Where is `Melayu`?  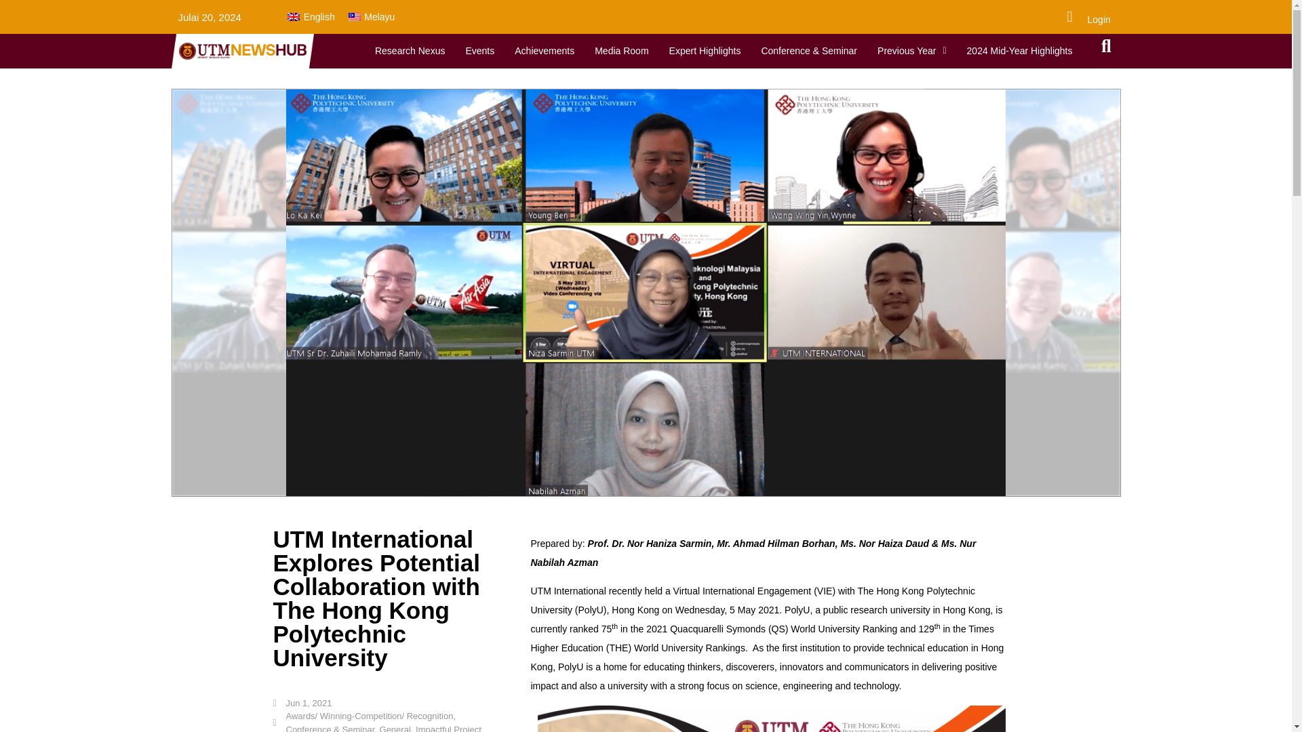
Melayu is located at coordinates (372, 16).